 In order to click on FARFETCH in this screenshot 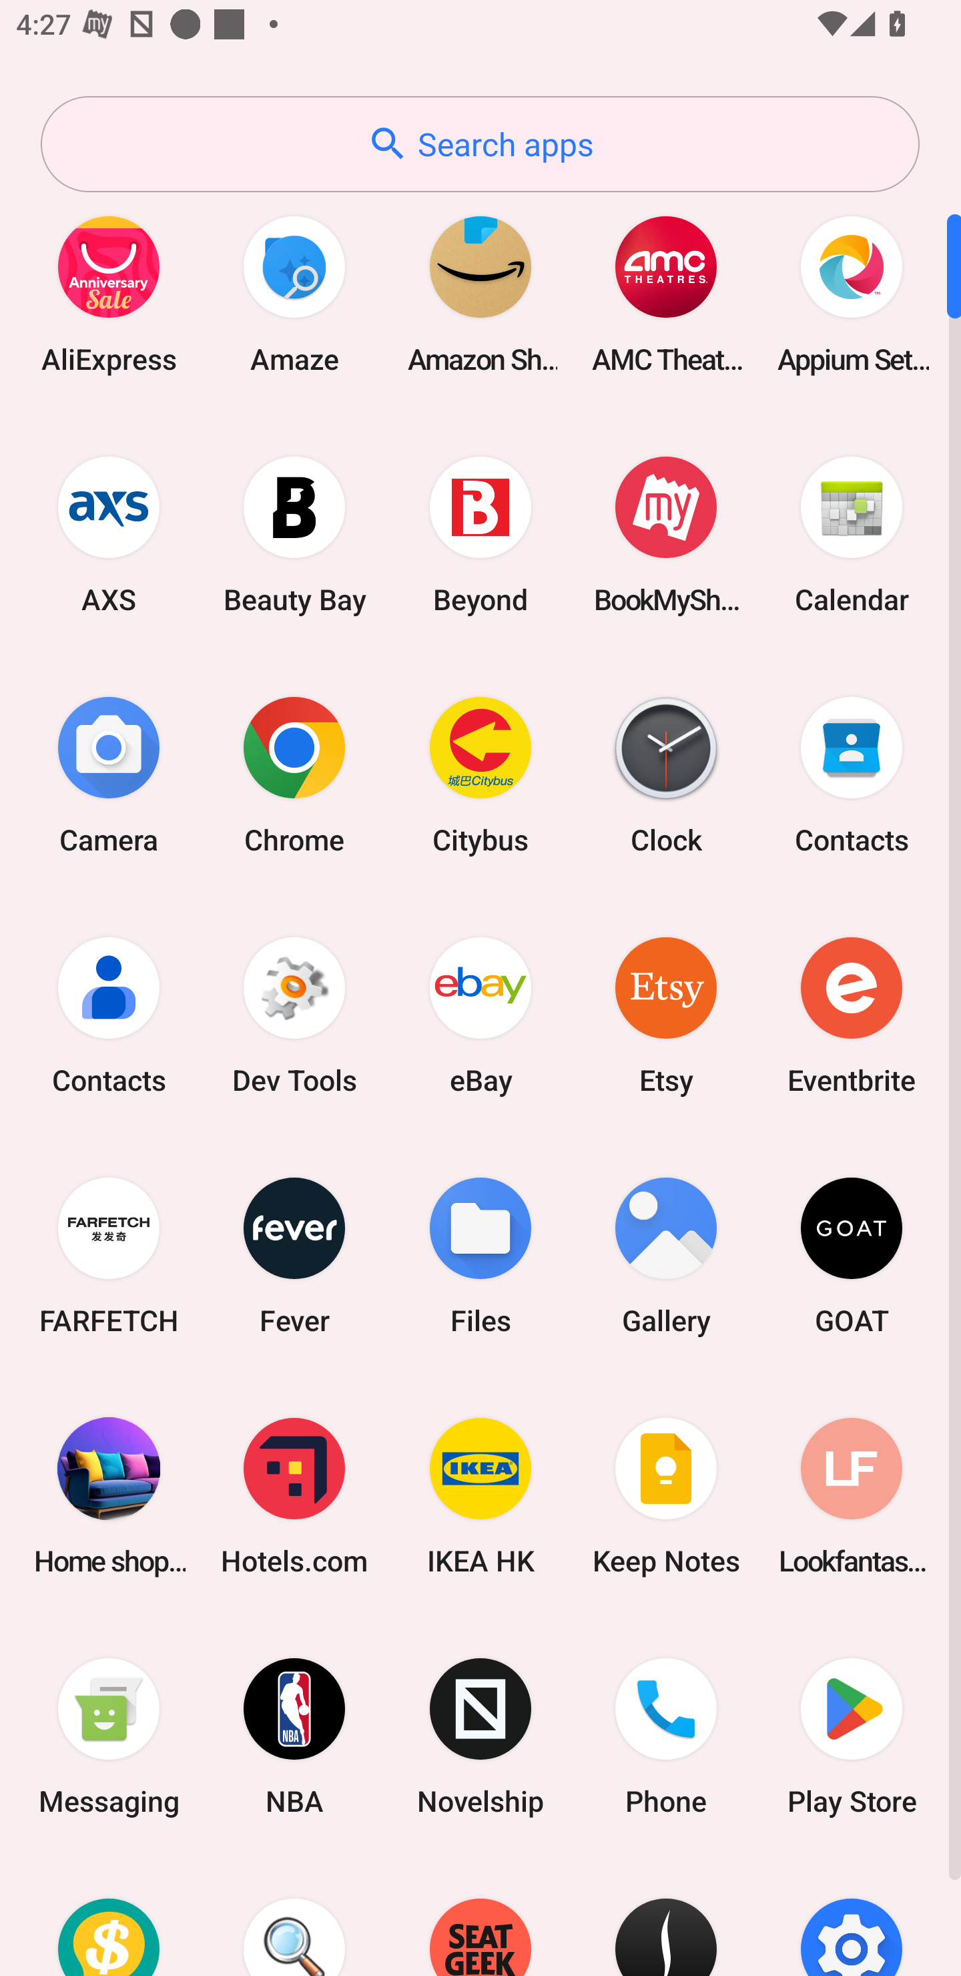, I will do `click(109, 1255)`.